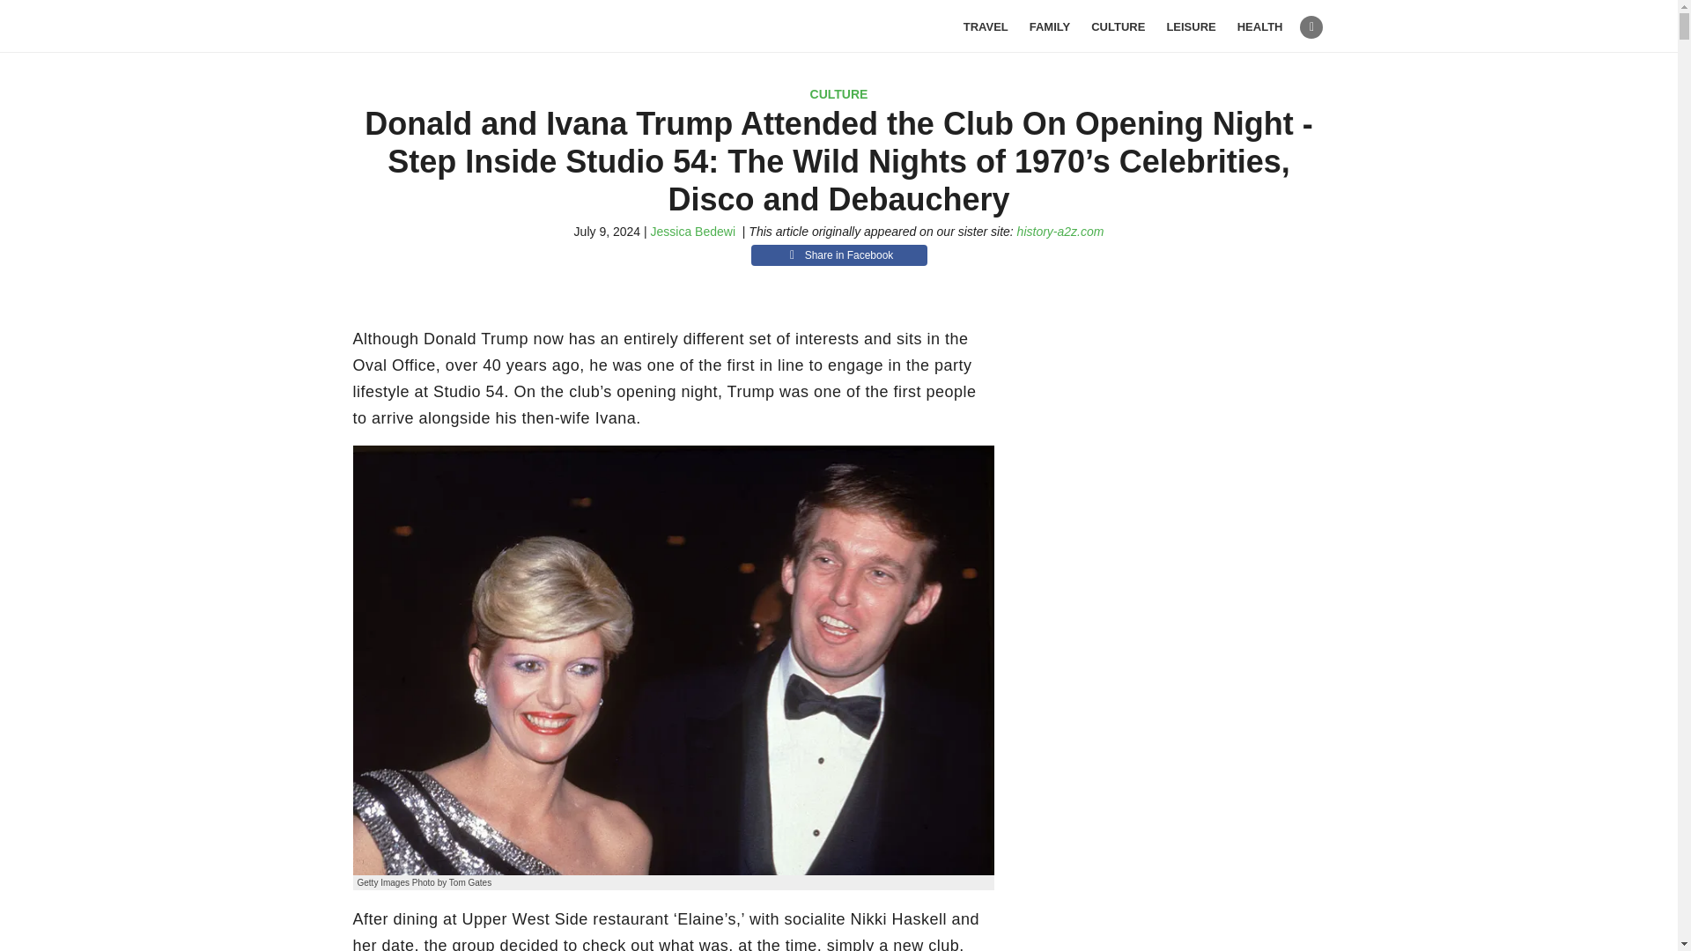 This screenshot has height=951, width=1691. I want to click on Facebook, so click(1311, 27).